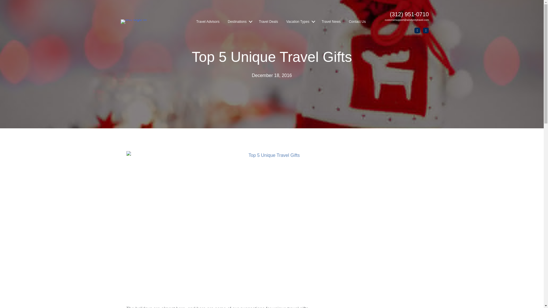  Describe the element at coordinates (357, 22) in the screenshot. I see `Contact Us` at that location.